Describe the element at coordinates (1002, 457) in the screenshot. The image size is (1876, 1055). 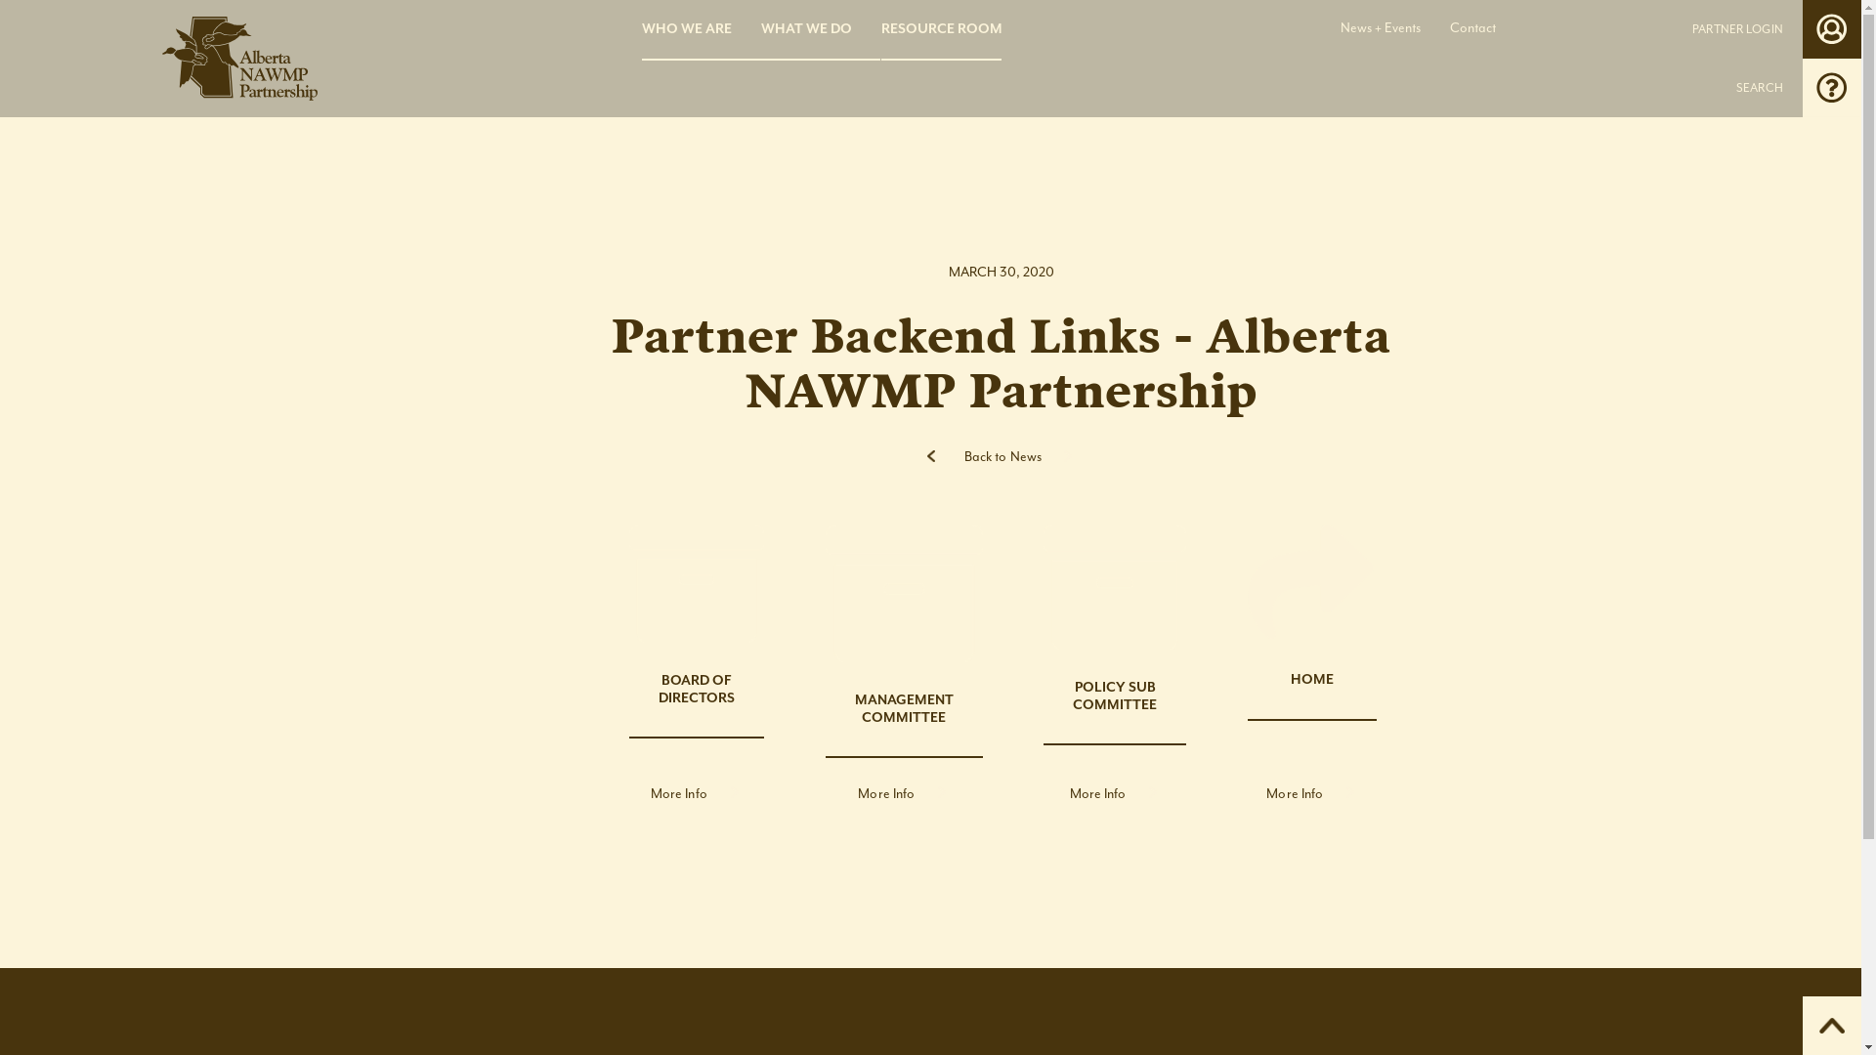
I see `Back to News` at that location.